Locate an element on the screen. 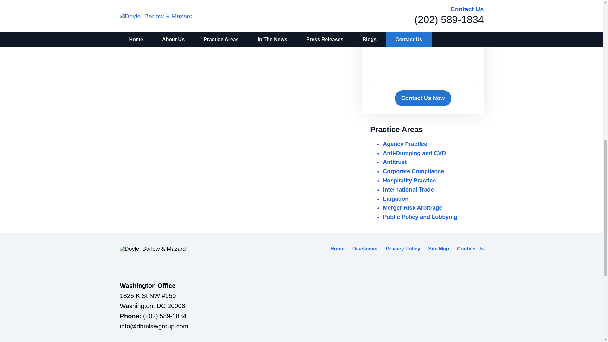 This screenshot has height=342, width=608. Contact Us is located at coordinates (470, 248).